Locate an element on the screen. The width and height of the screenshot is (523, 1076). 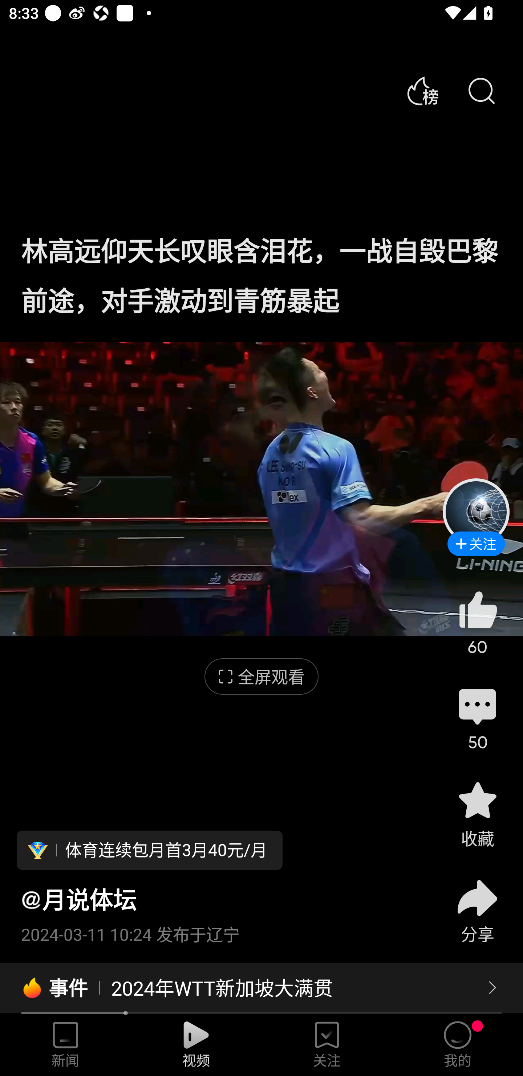
 搜索 is located at coordinates (481, 91).